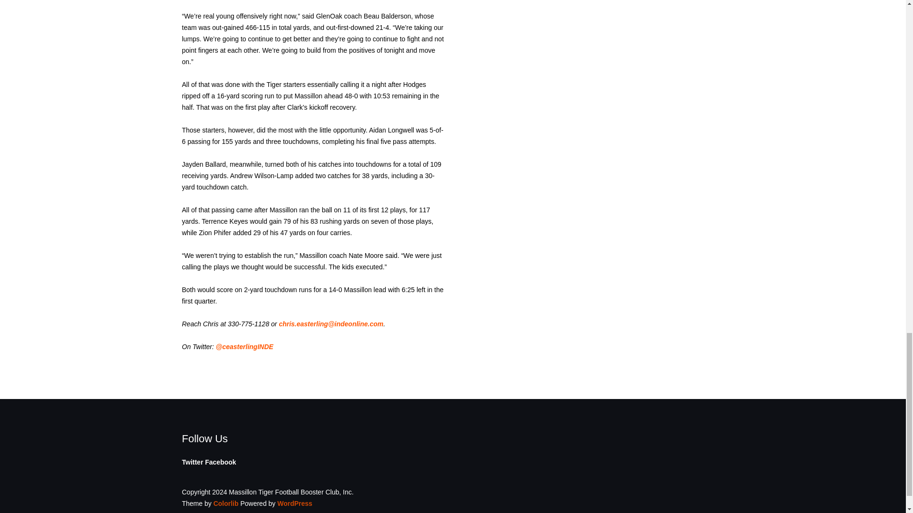 This screenshot has height=513, width=913. I want to click on WordPress, so click(295, 503).